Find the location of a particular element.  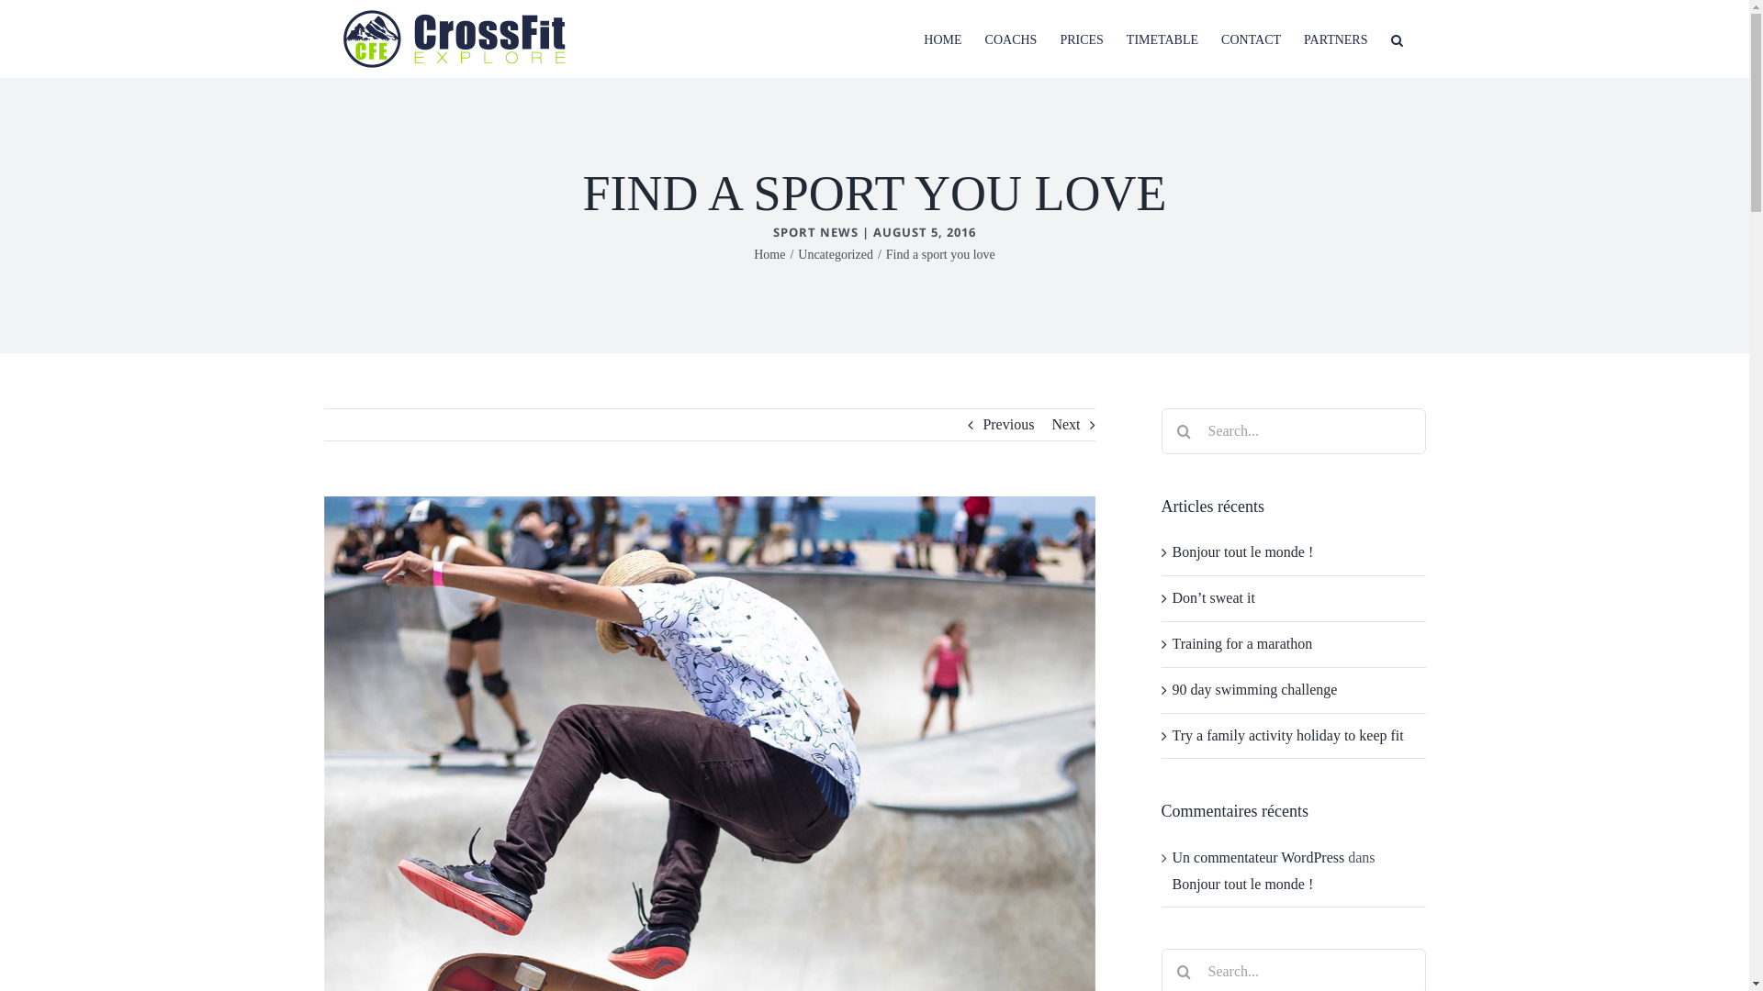

Training for a marathon is located at coordinates (1241, 644).